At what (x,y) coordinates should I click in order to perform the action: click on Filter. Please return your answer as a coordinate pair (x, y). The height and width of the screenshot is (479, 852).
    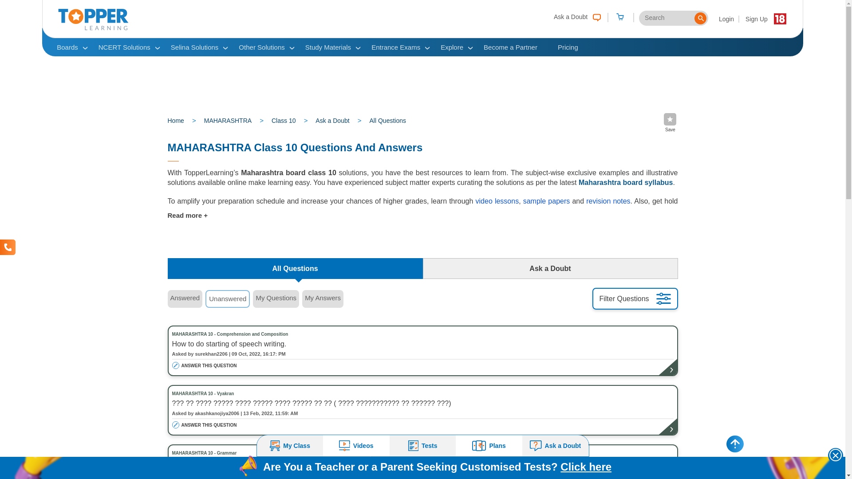
    Looking at the image, I should click on (663, 298).